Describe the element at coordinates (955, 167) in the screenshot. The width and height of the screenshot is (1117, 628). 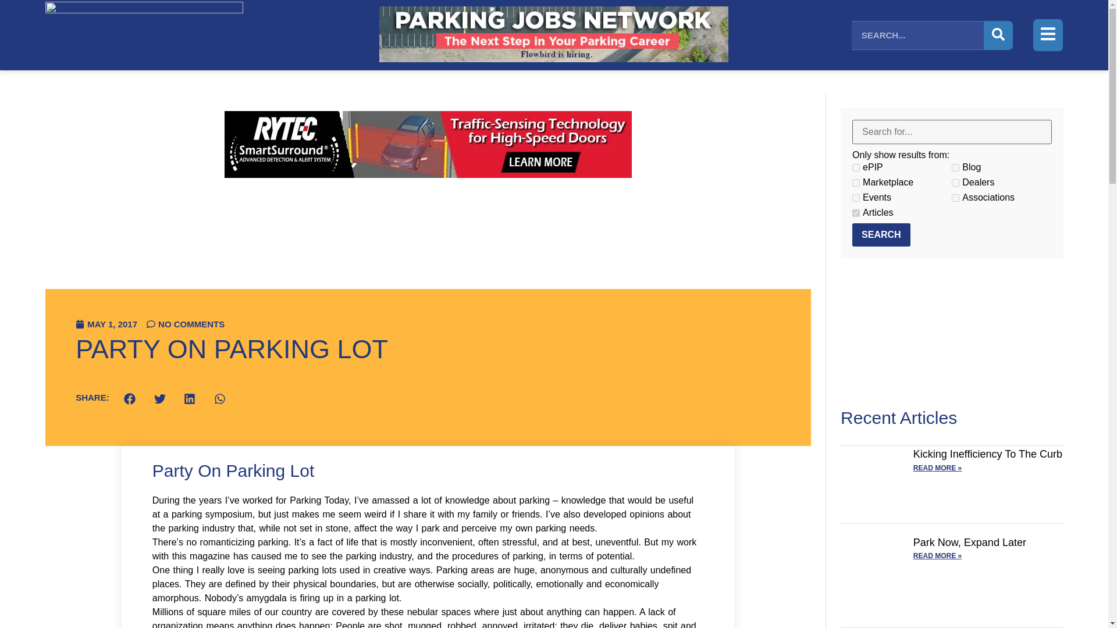
I see `Blog` at that location.